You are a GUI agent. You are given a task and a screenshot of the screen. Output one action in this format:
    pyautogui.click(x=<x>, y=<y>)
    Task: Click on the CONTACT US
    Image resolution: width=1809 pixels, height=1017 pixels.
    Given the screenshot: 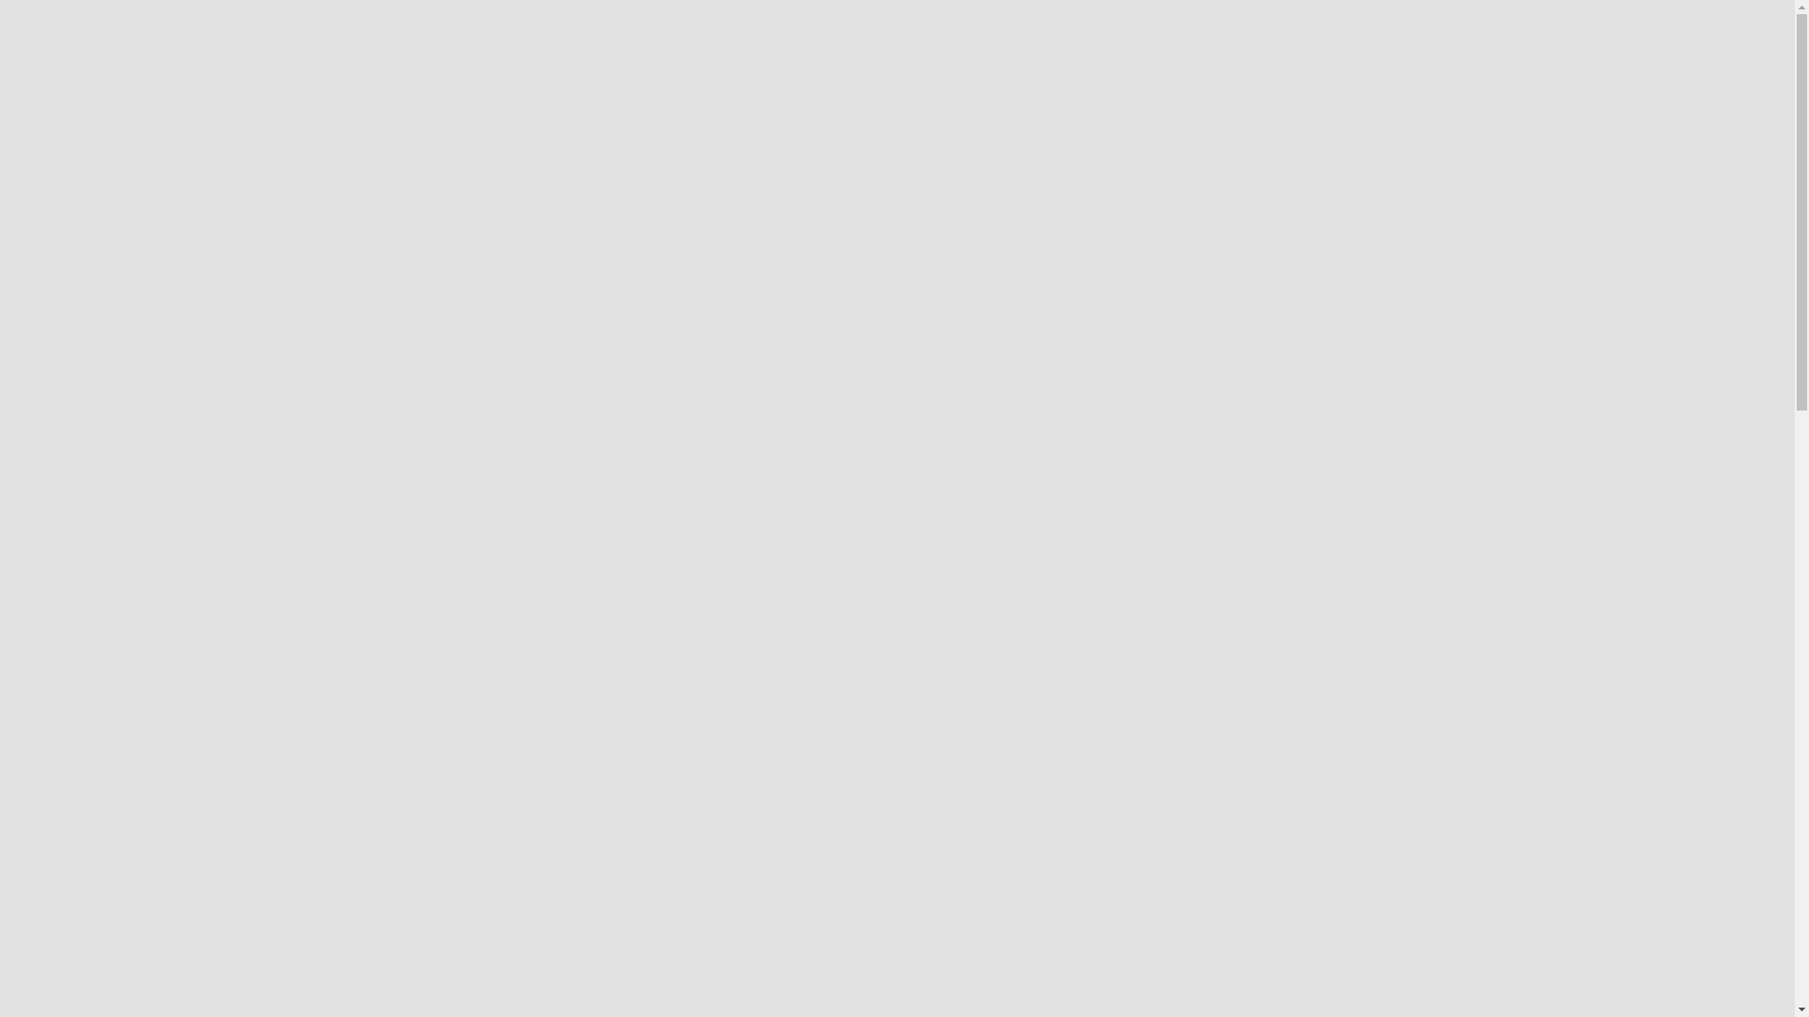 What is the action you would take?
    pyautogui.click(x=1446, y=61)
    